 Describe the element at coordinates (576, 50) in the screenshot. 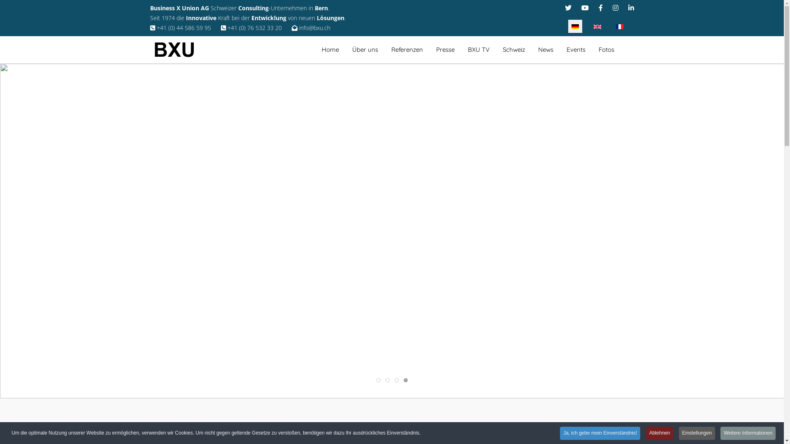

I see `Events` at that location.